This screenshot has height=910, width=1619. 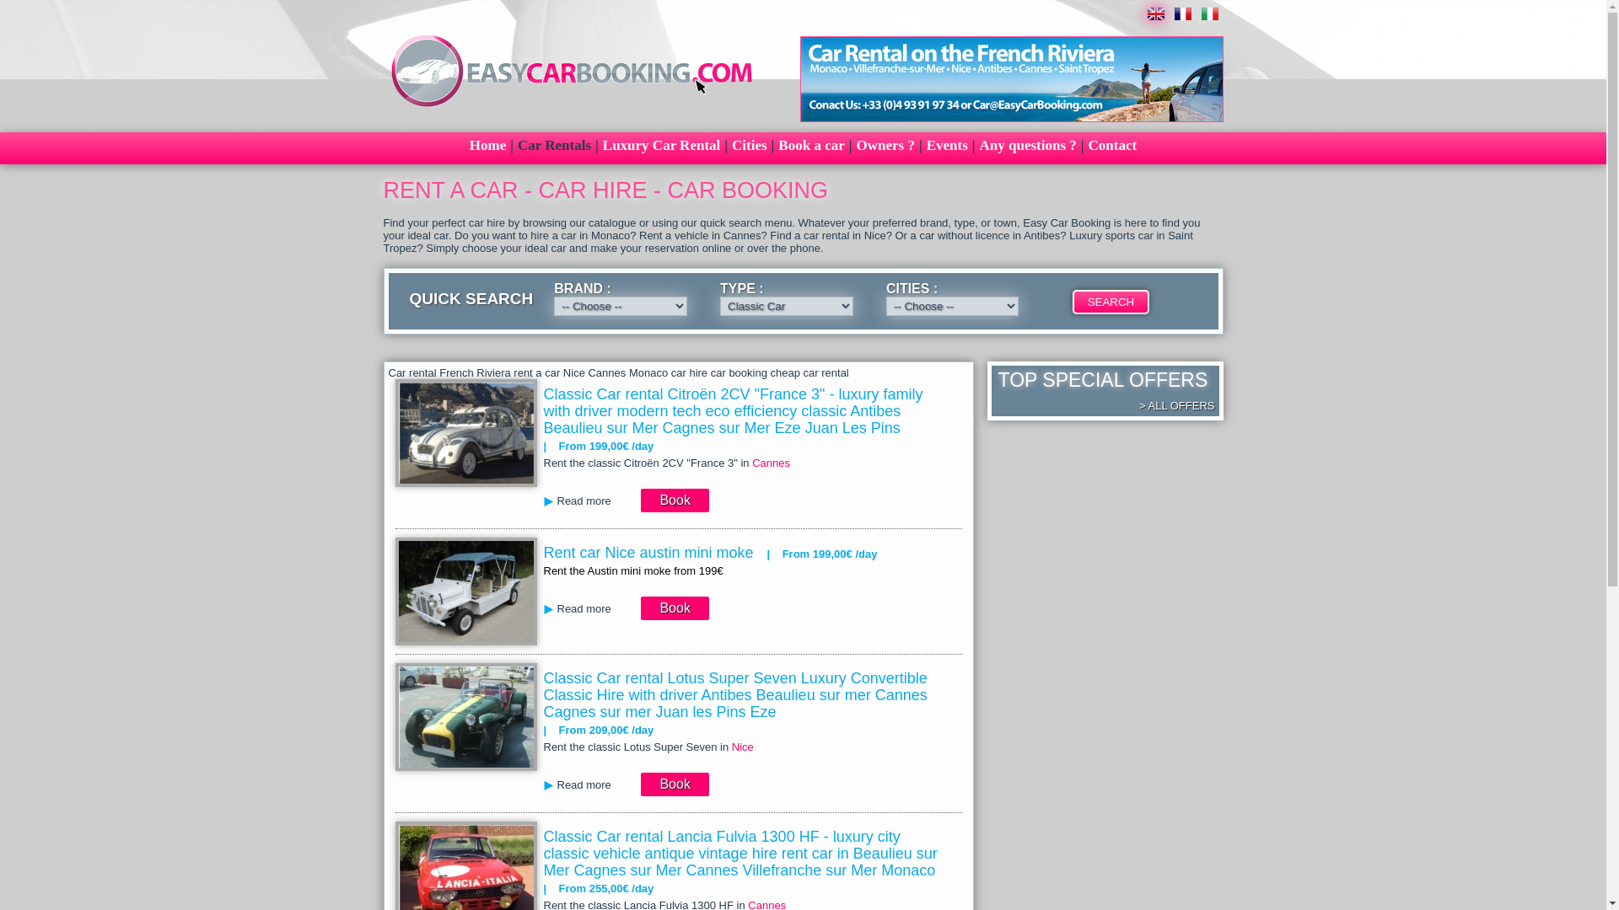 I want to click on Cannes, so click(x=771, y=463).